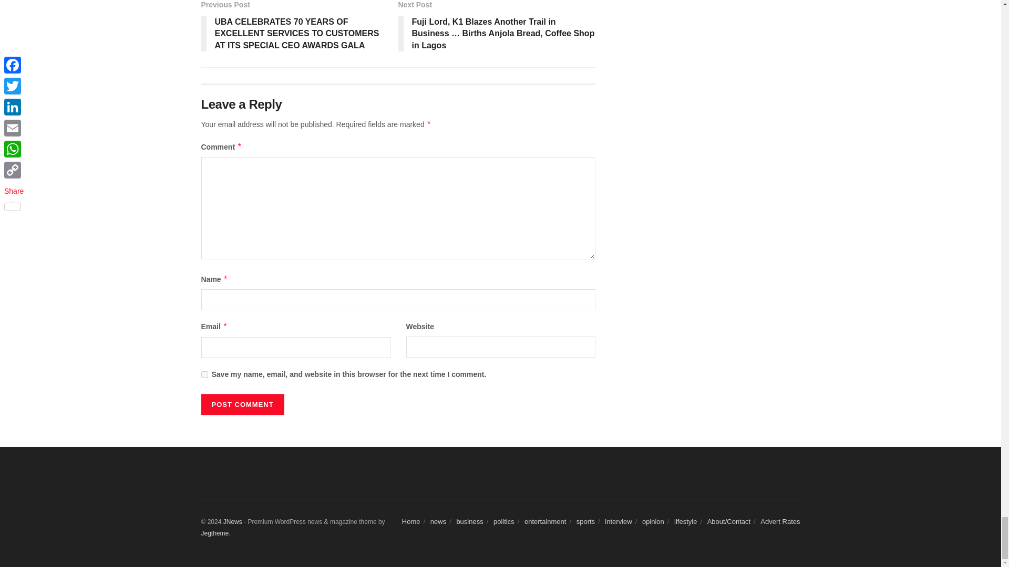  I want to click on Jegtheme, so click(214, 533).